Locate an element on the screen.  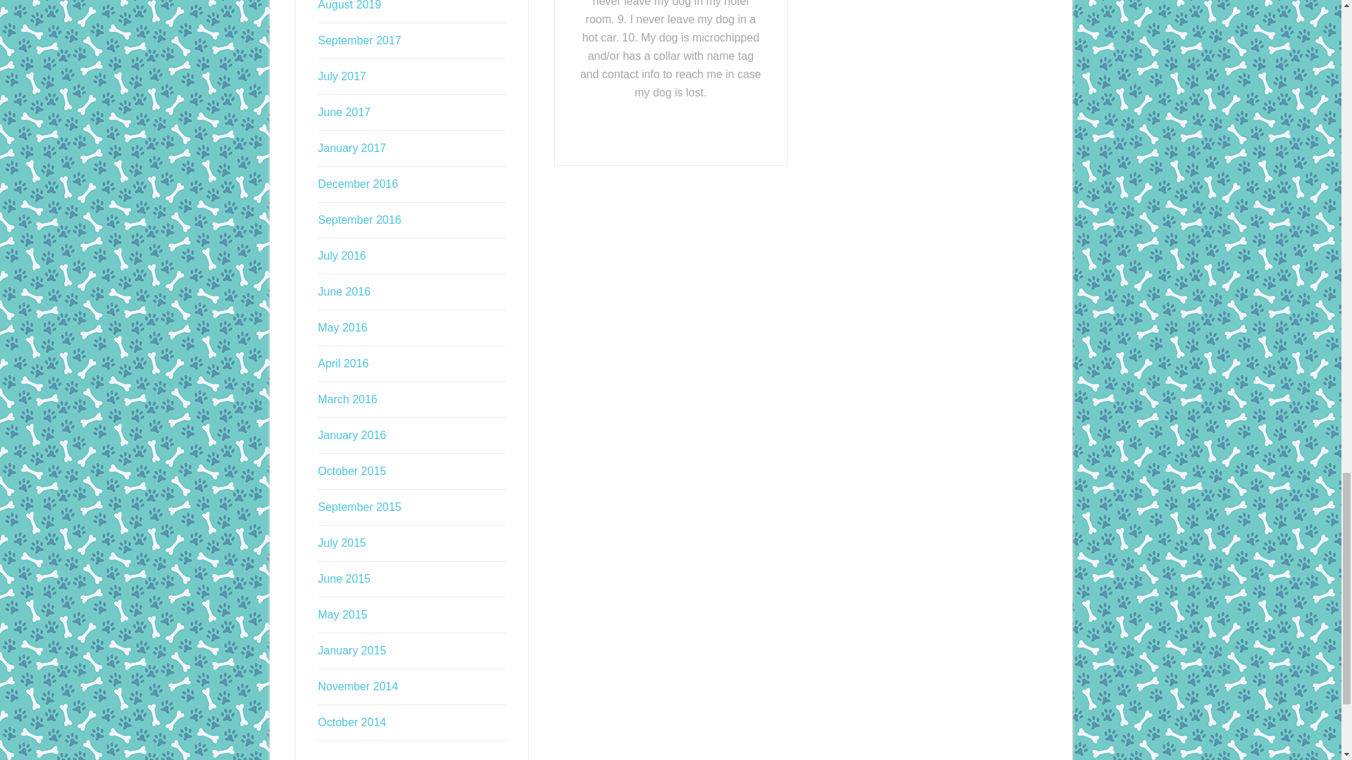
June 2017 is located at coordinates (344, 113).